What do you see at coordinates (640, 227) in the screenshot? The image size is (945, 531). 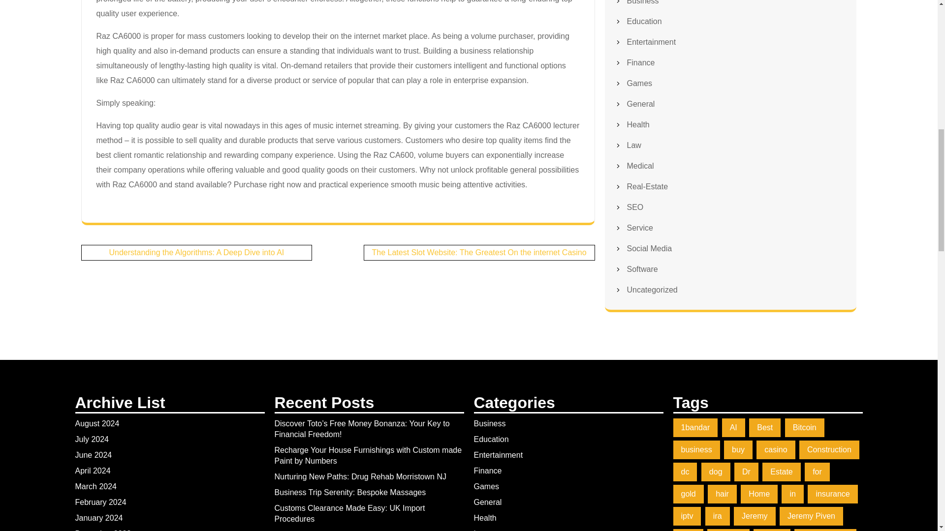 I see `Service` at bounding box center [640, 227].